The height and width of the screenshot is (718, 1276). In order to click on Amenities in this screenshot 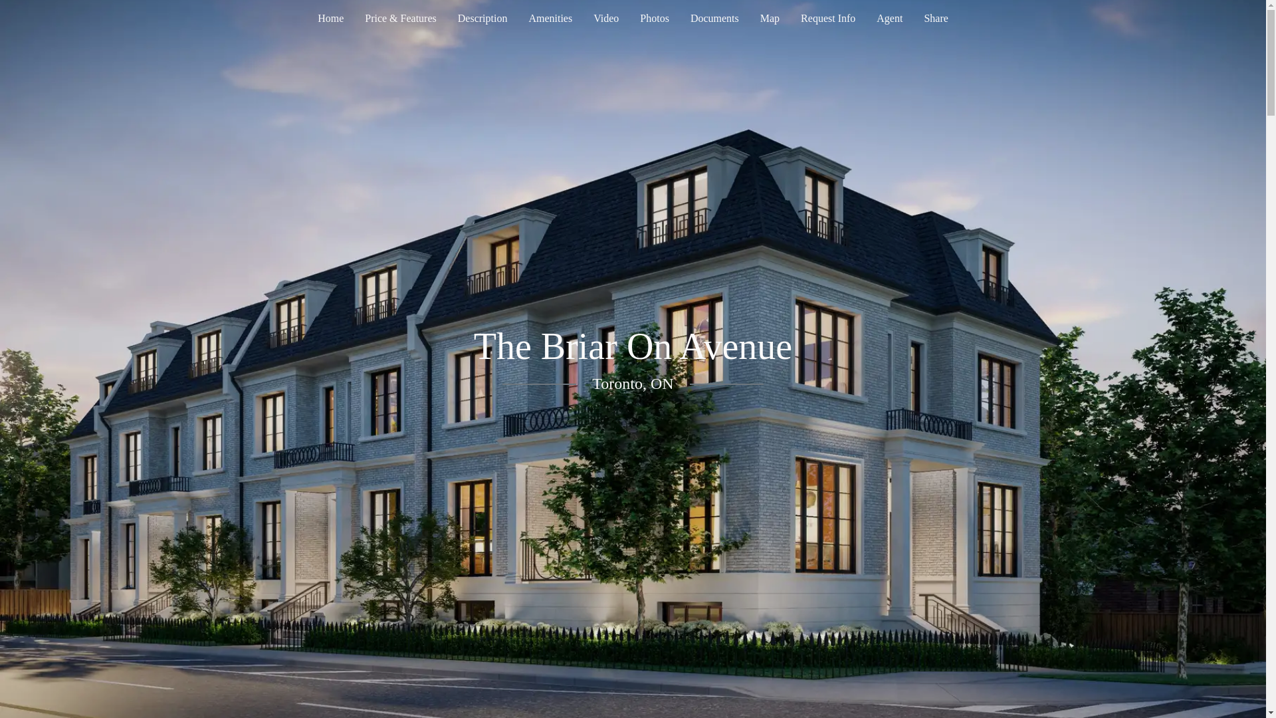, I will do `click(550, 18)`.